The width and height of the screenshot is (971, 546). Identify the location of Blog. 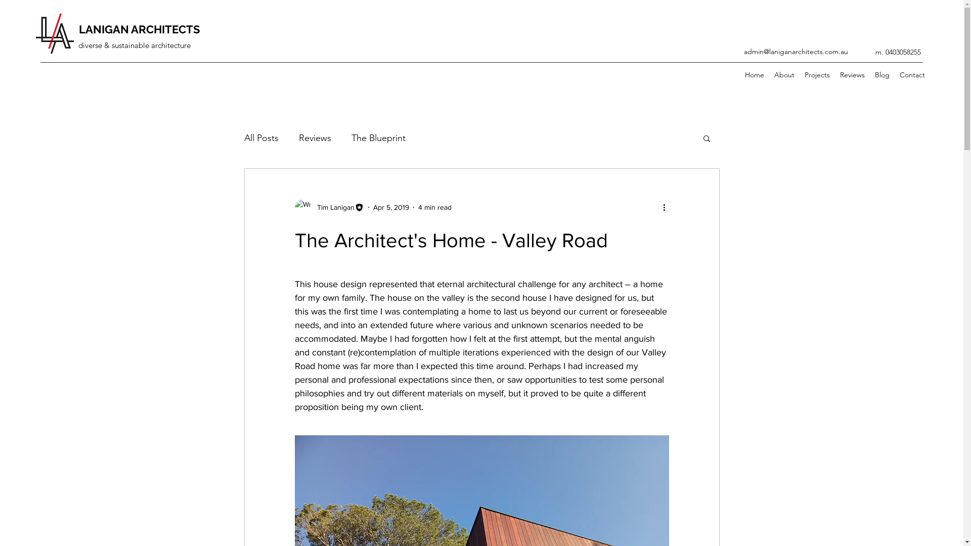
(882, 75).